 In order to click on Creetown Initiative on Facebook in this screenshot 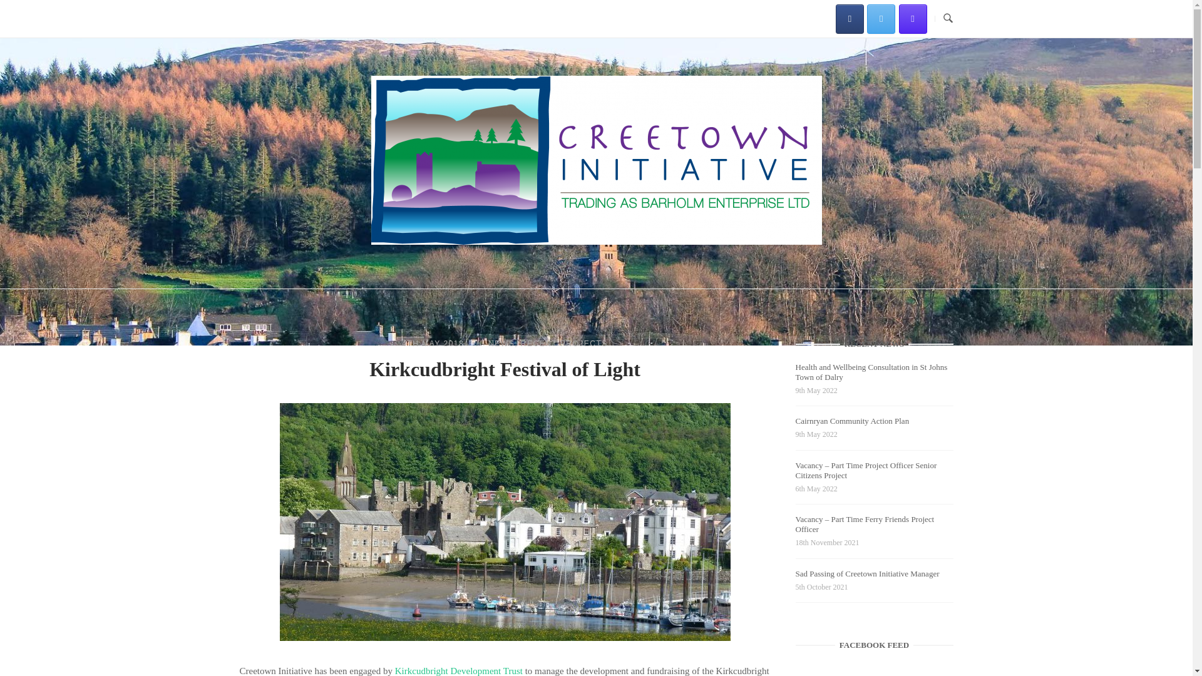, I will do `click(850, 18)`.